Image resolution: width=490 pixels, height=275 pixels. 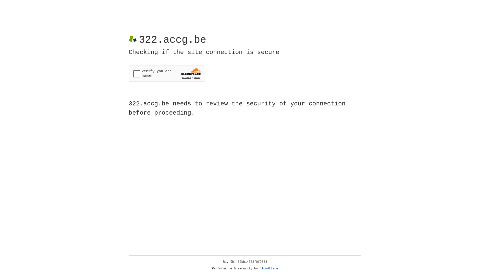 What do you see at coordinates (269, 269) in the screenshot?
I see `Cloudflare` at bounding box center [269, 269].